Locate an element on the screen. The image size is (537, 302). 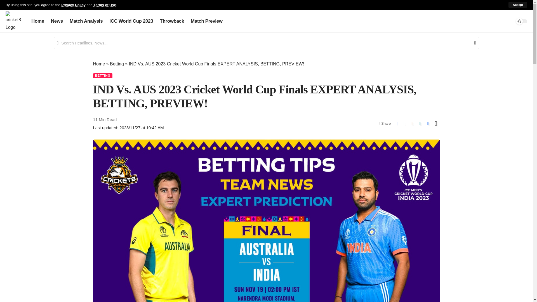
Match Preview is located at coordinates (207, 21).